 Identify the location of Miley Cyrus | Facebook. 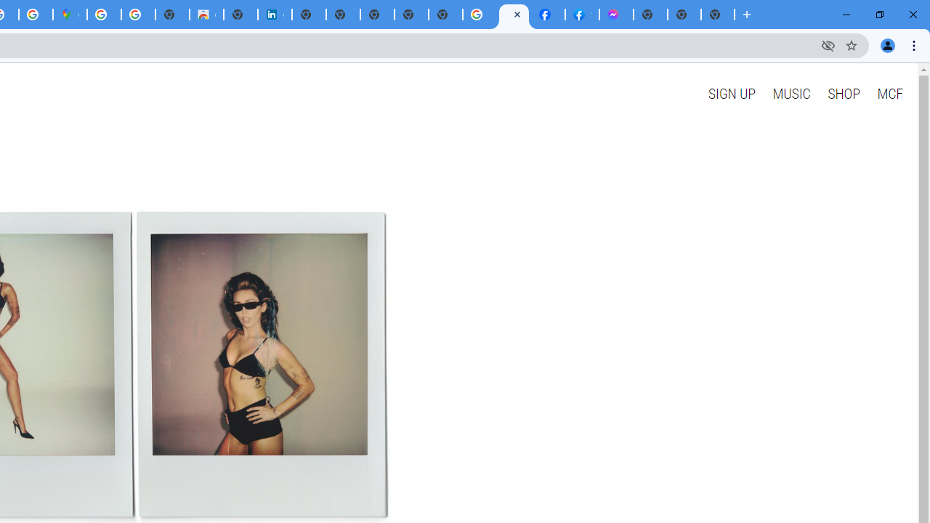
(548, 15).